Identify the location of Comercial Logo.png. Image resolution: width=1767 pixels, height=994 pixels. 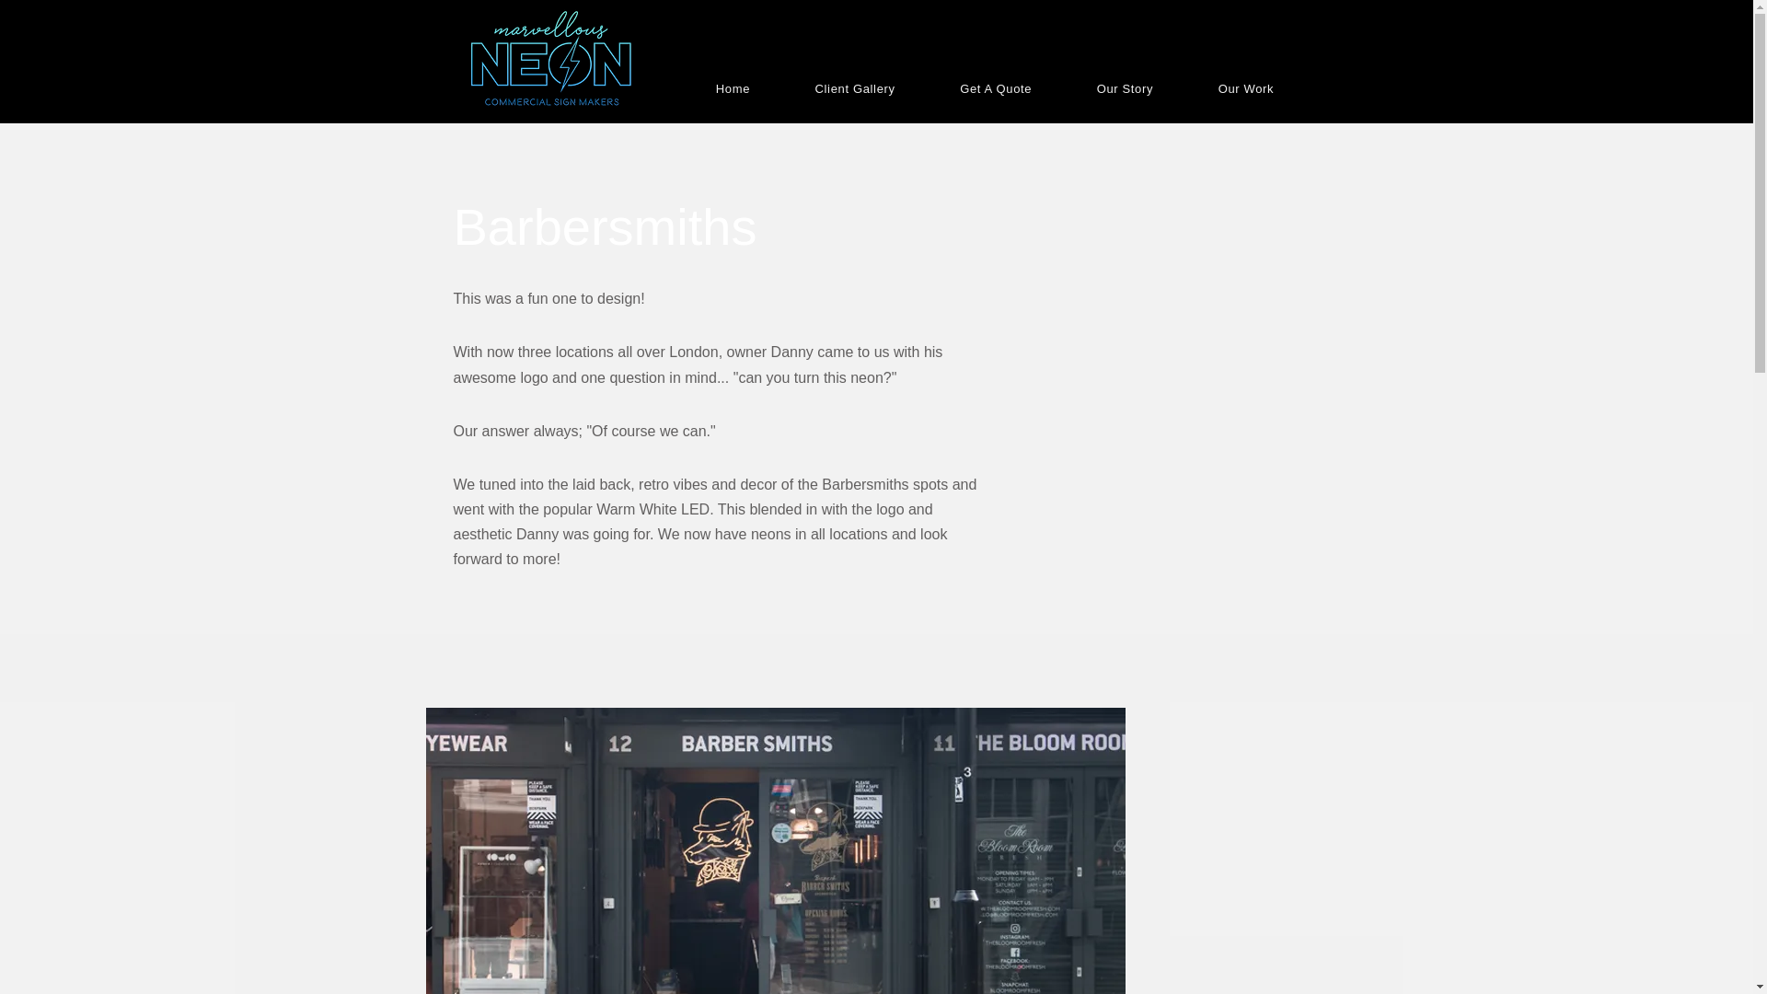
(550, 59).